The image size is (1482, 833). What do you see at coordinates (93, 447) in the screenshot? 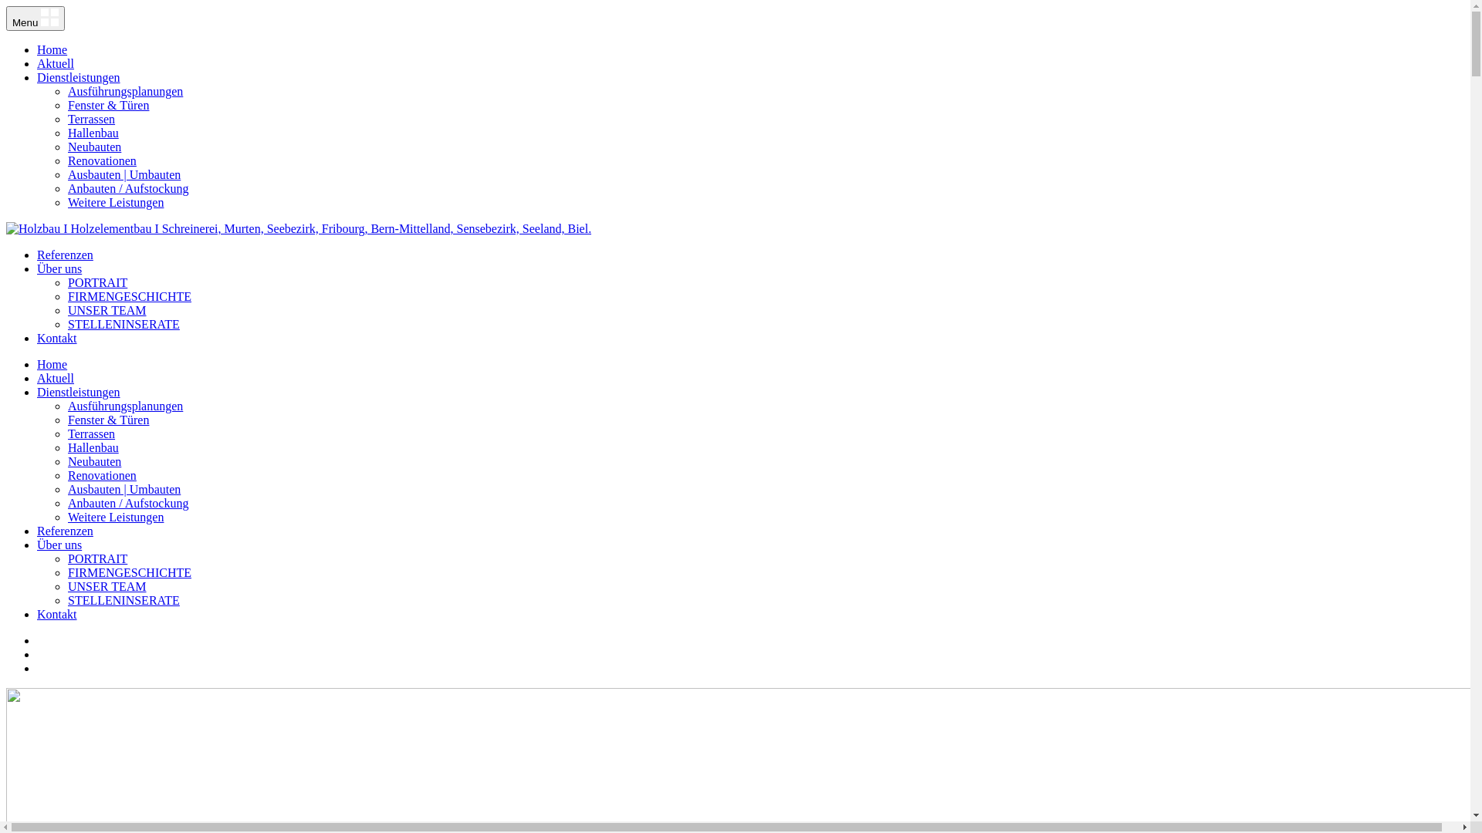
I see `Hallenbau` at bounding box center [93, 447].